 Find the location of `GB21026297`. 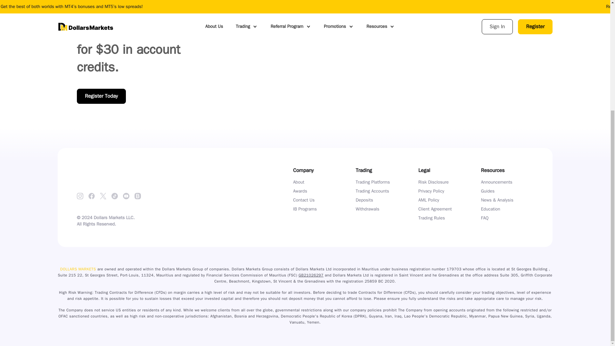

GB21026297 is located at coordinates (311, 275).